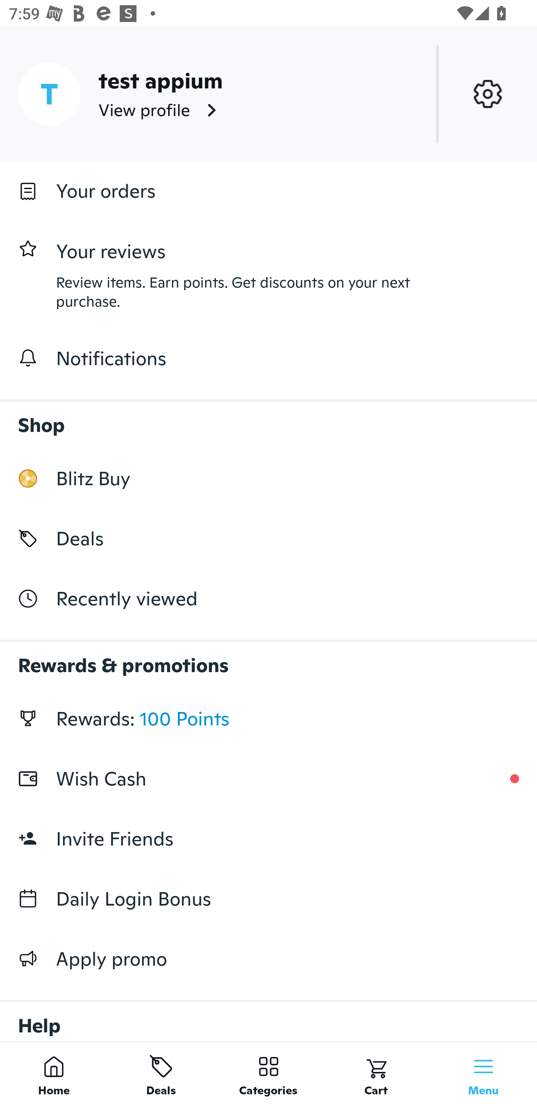 This screenshot has height=1104, width=537. I want to click on Blitz Buy, so click(268, 478).